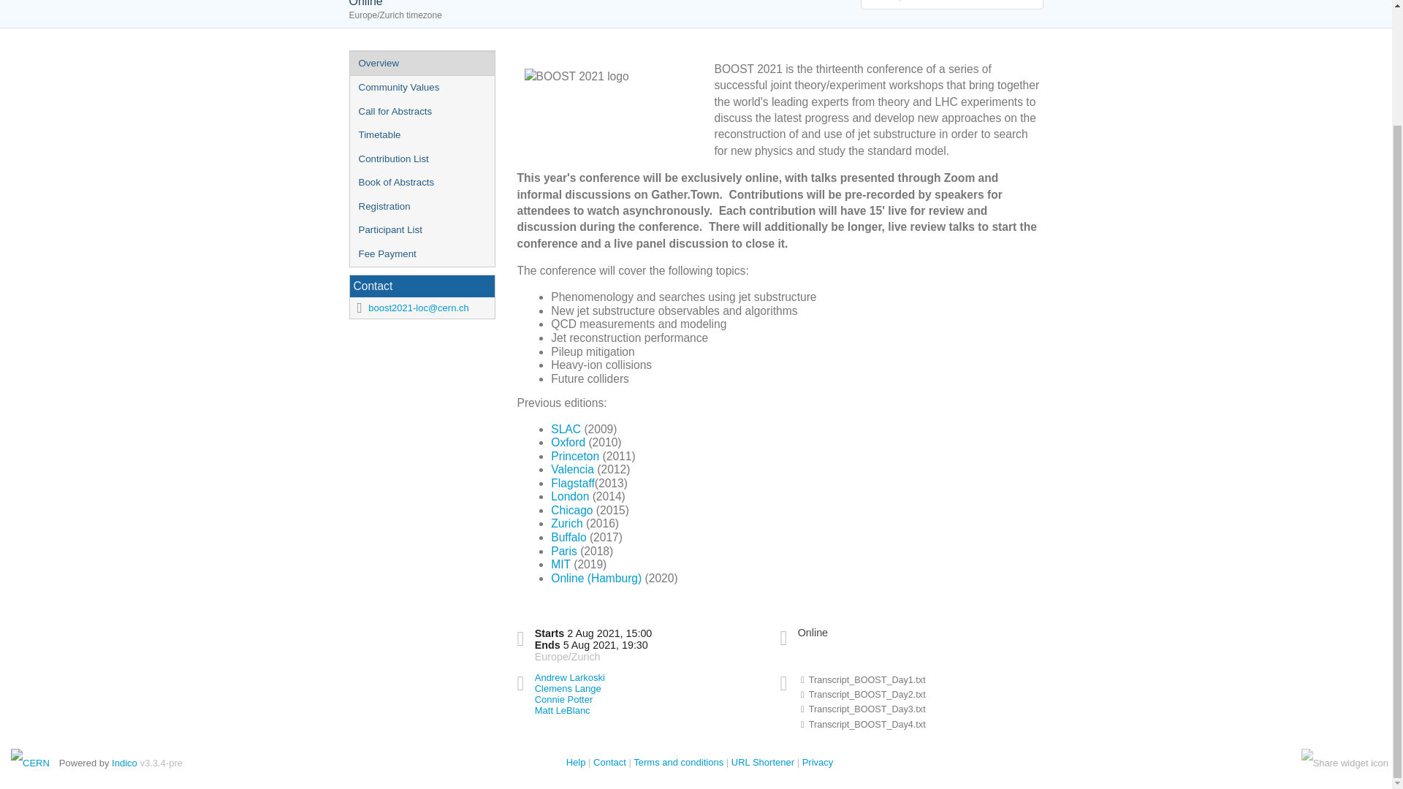 This screenshot has height=789, width=1403. What do you see at coordinates (569, 678) in the screenshot?
I see `Log in to see their email address` at bounding box center [569, 678].